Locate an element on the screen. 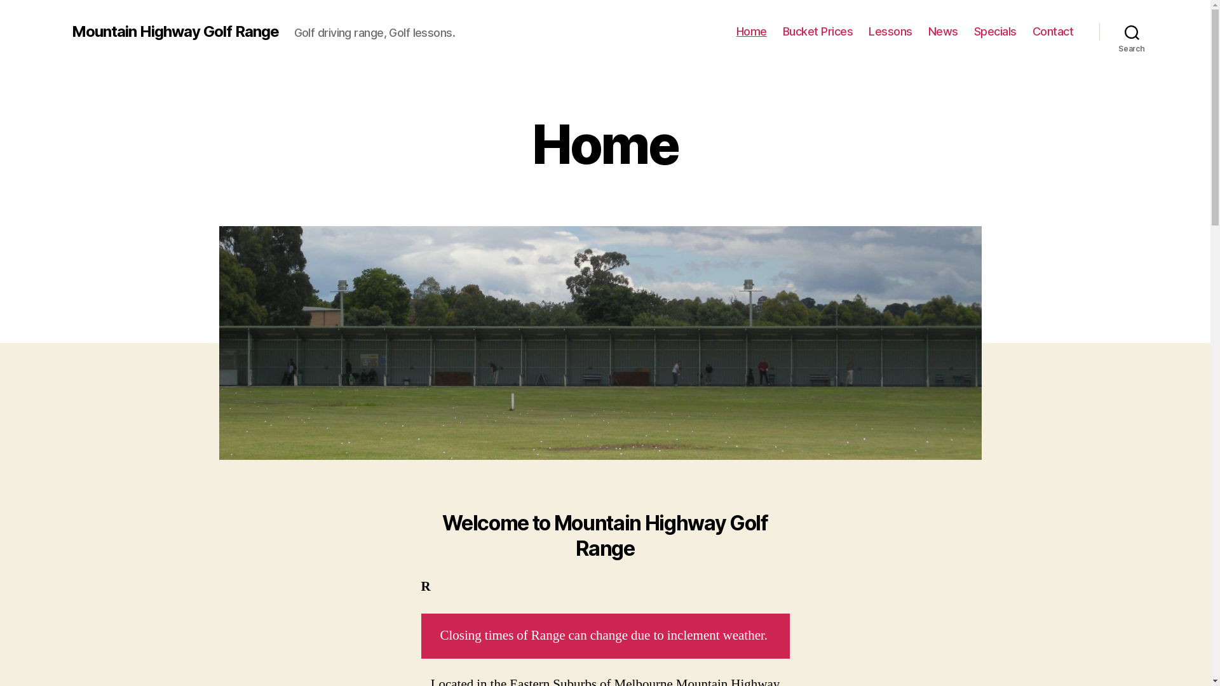 The height and width of the screenshot is (686, 1220). News is located at coordinates (943, 32).